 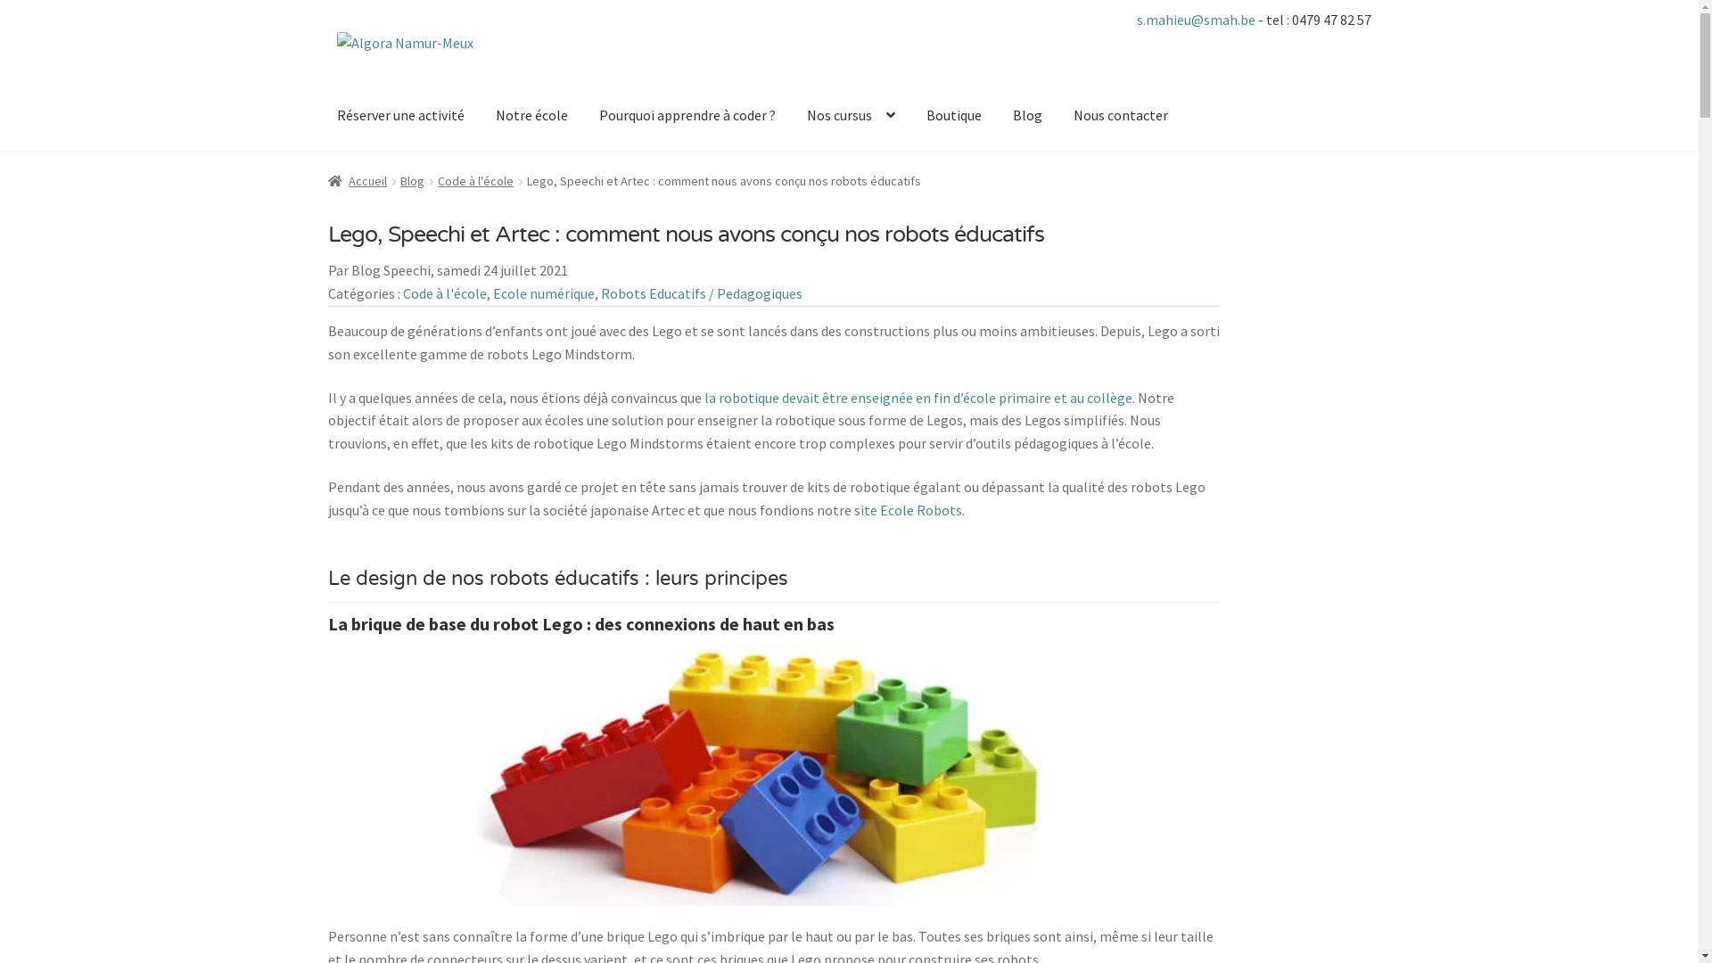 What do you see at coordinates (851, 116) in the screenshot?
I see `Nos cursus` at bounding box center [851, 116].